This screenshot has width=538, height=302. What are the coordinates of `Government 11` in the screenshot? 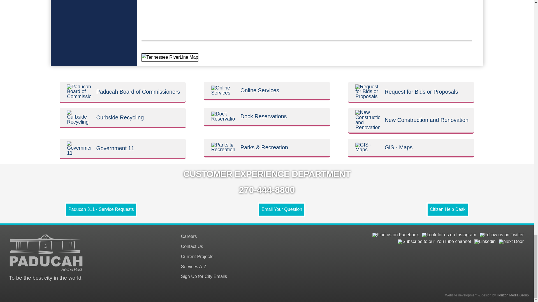 It's located at (79, 148).